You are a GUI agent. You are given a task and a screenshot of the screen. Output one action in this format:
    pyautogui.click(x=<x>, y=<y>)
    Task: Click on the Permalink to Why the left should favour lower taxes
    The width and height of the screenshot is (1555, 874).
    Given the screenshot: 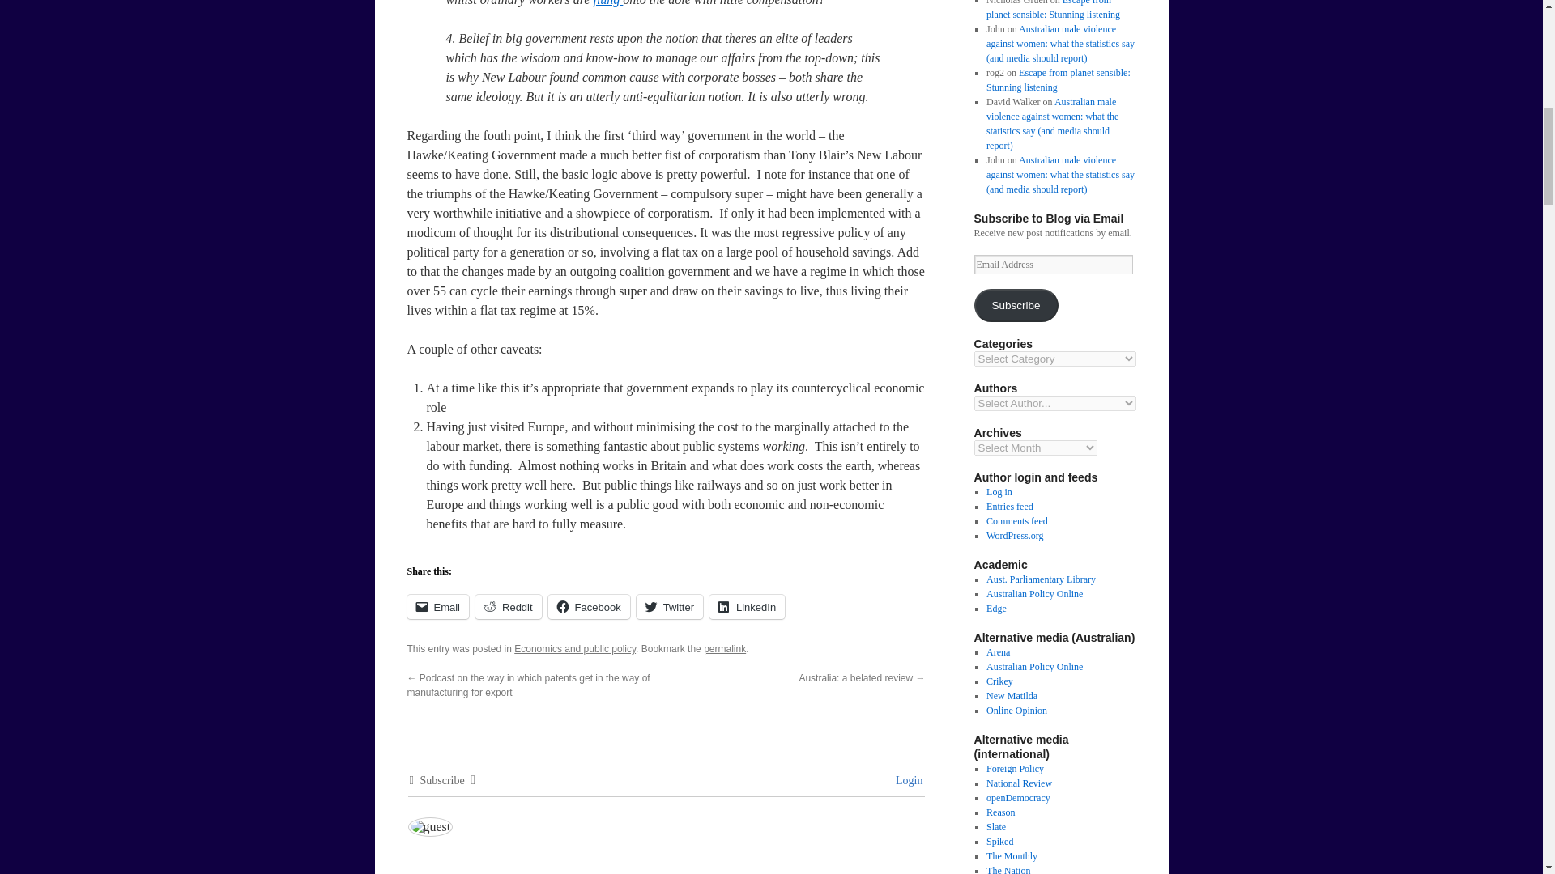 What is the action you would take?
    pyautogui.click(x=725, y=648)
    